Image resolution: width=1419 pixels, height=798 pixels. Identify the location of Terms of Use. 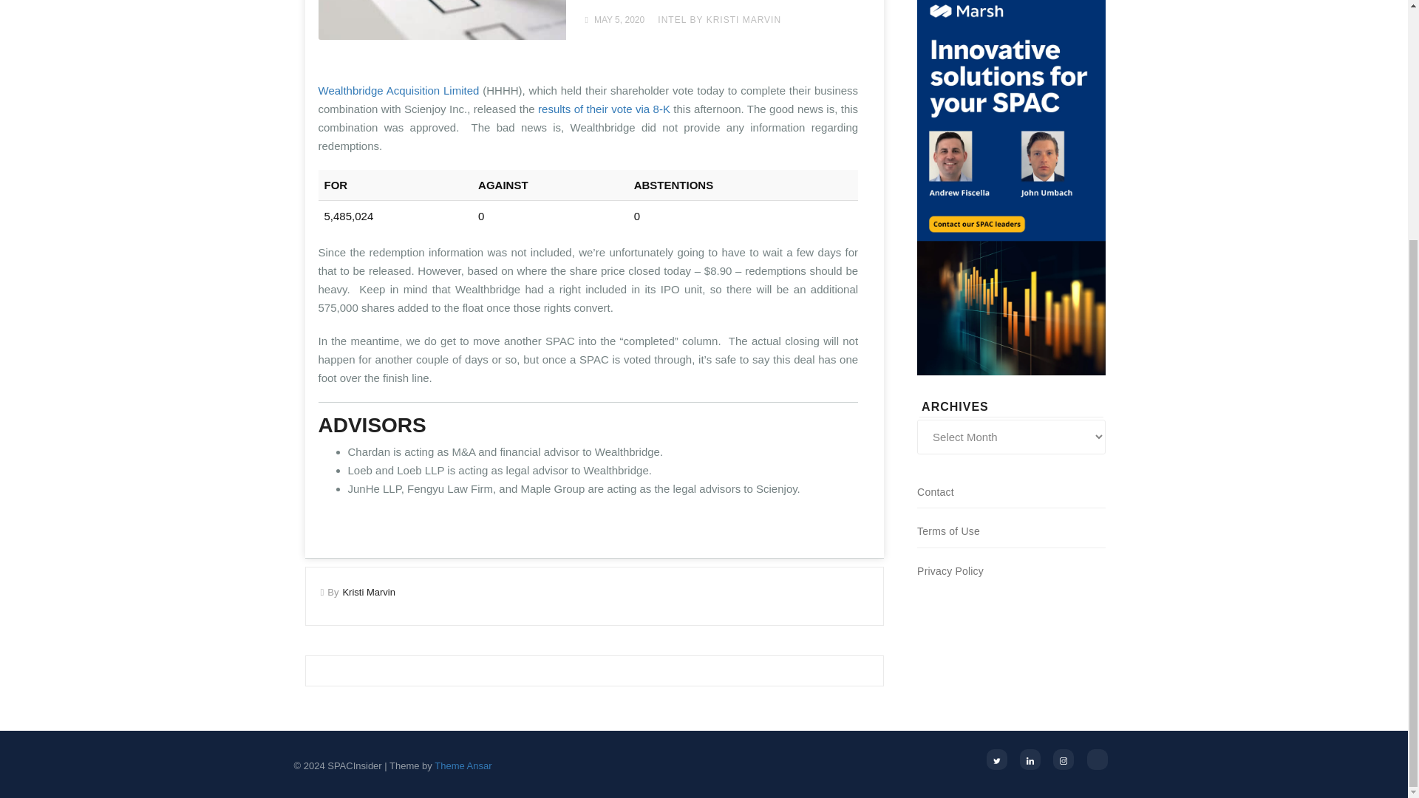
(948, 531).